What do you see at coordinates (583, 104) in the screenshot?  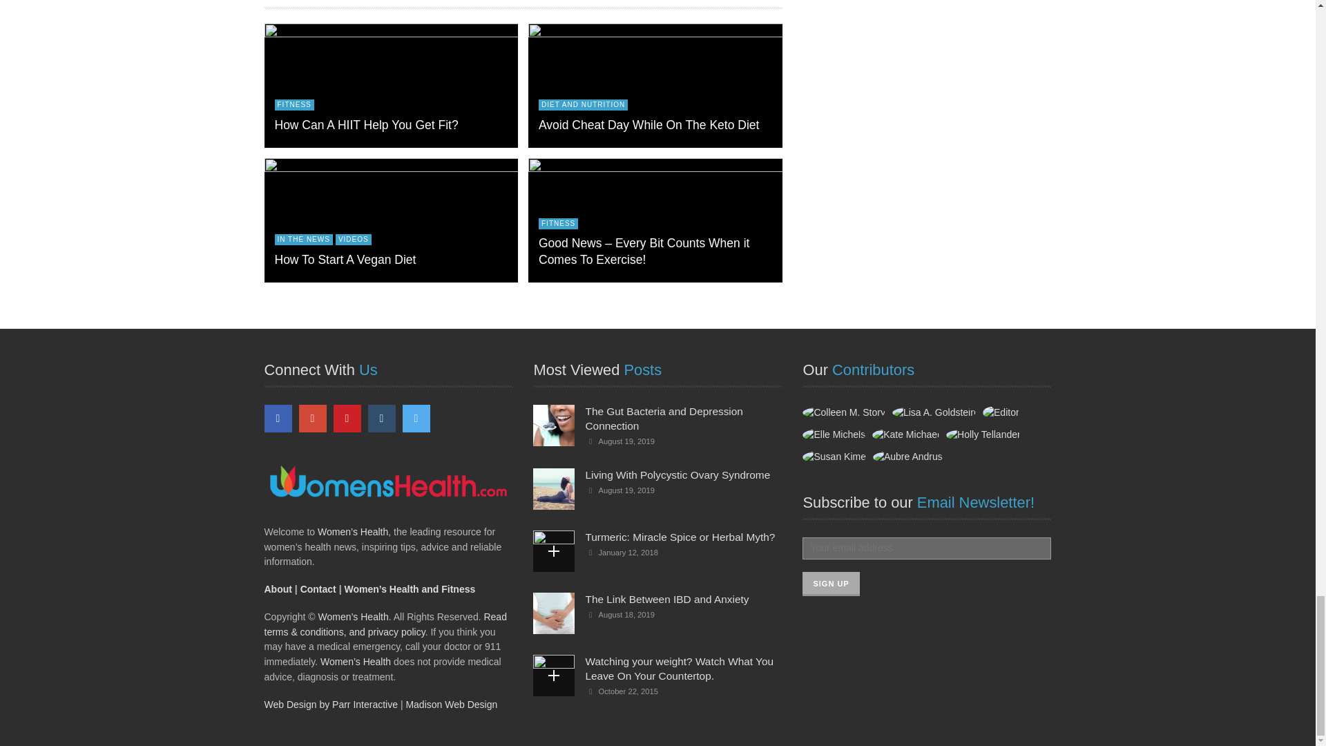 I see `View all posts in Diet and Nutrition` at bounding box center [583, 104].